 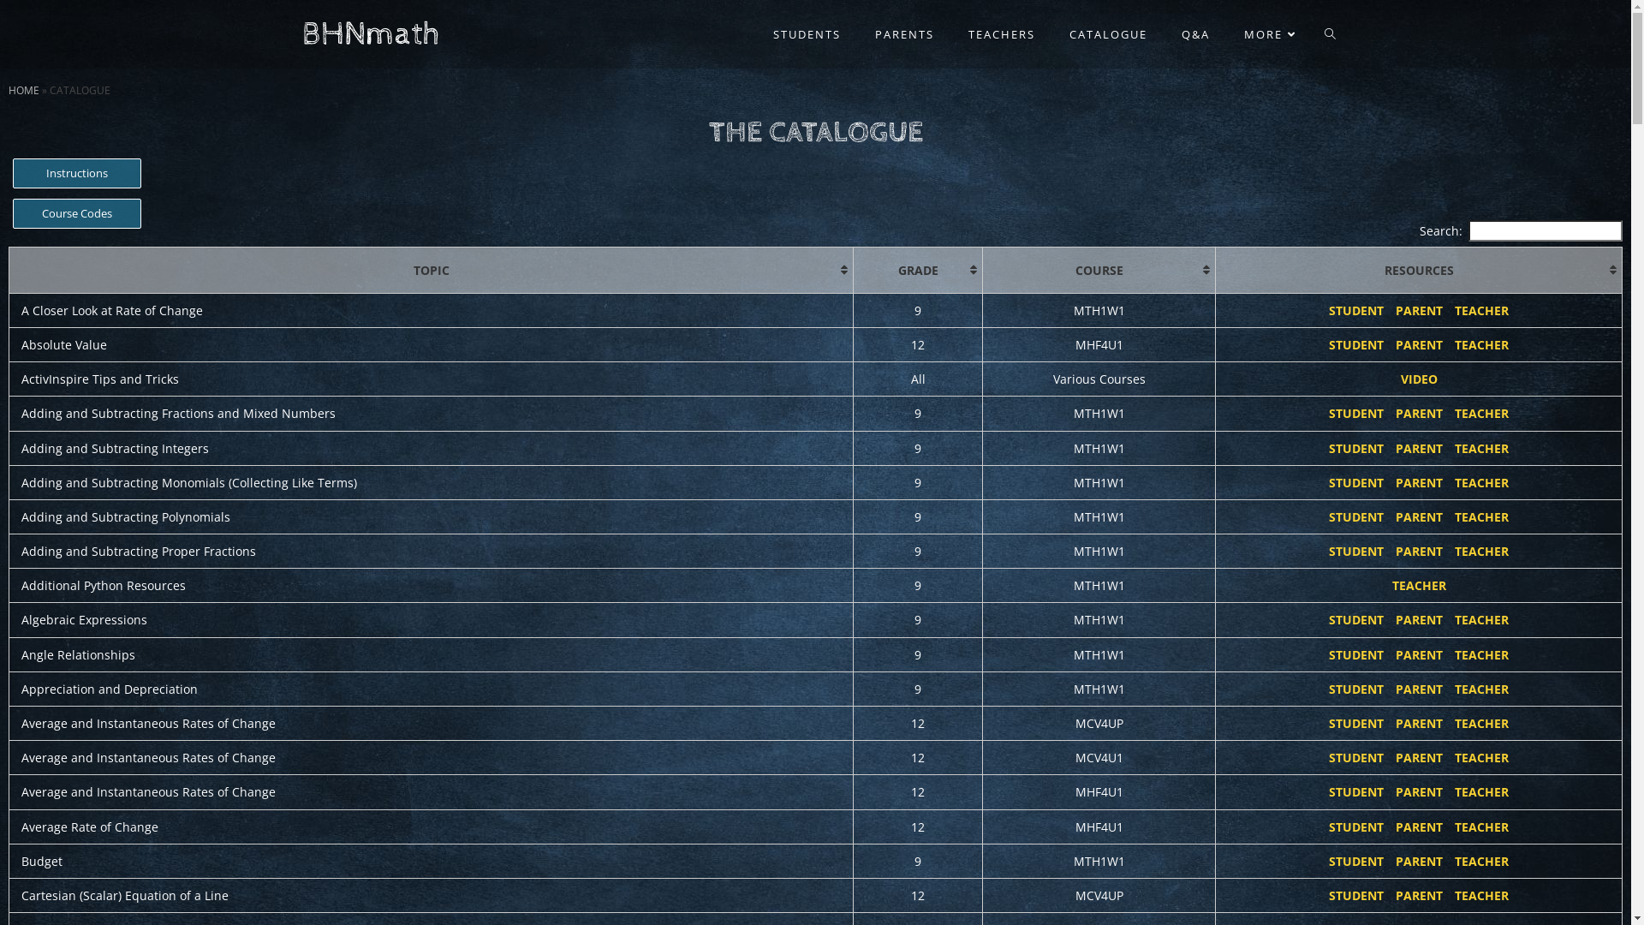 I want to click on Instructions, so click(x=77, y=173).